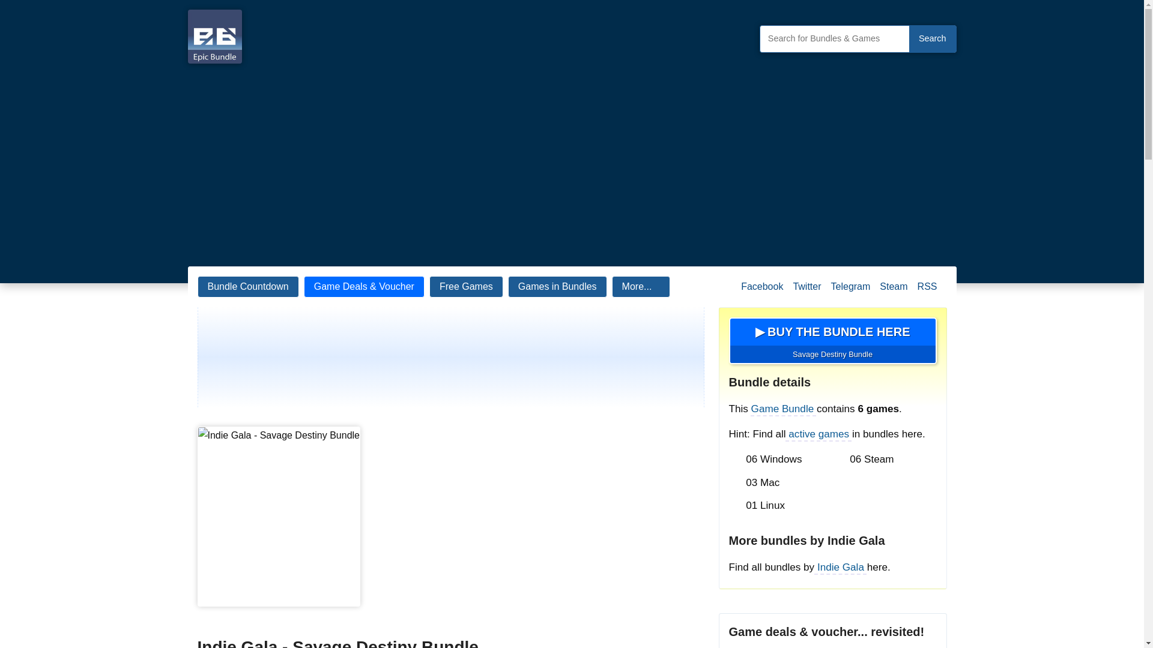 This screenshot has height=648, width=1153. What do you see at coordinates (761, 292) in the screenshot?
I see `Facebook` at bounding box center [761, 292].